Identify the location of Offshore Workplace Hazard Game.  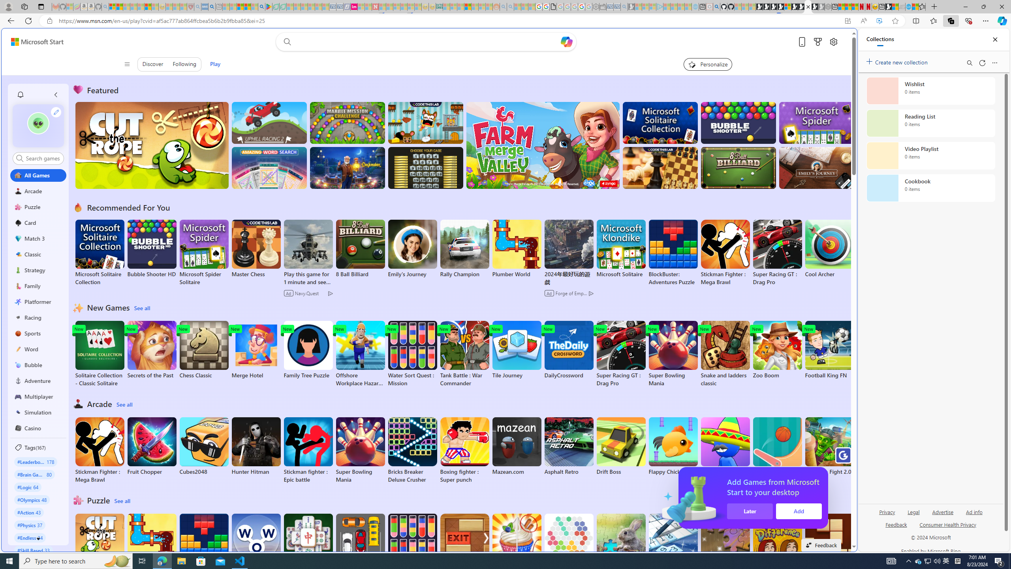
(360, 354).